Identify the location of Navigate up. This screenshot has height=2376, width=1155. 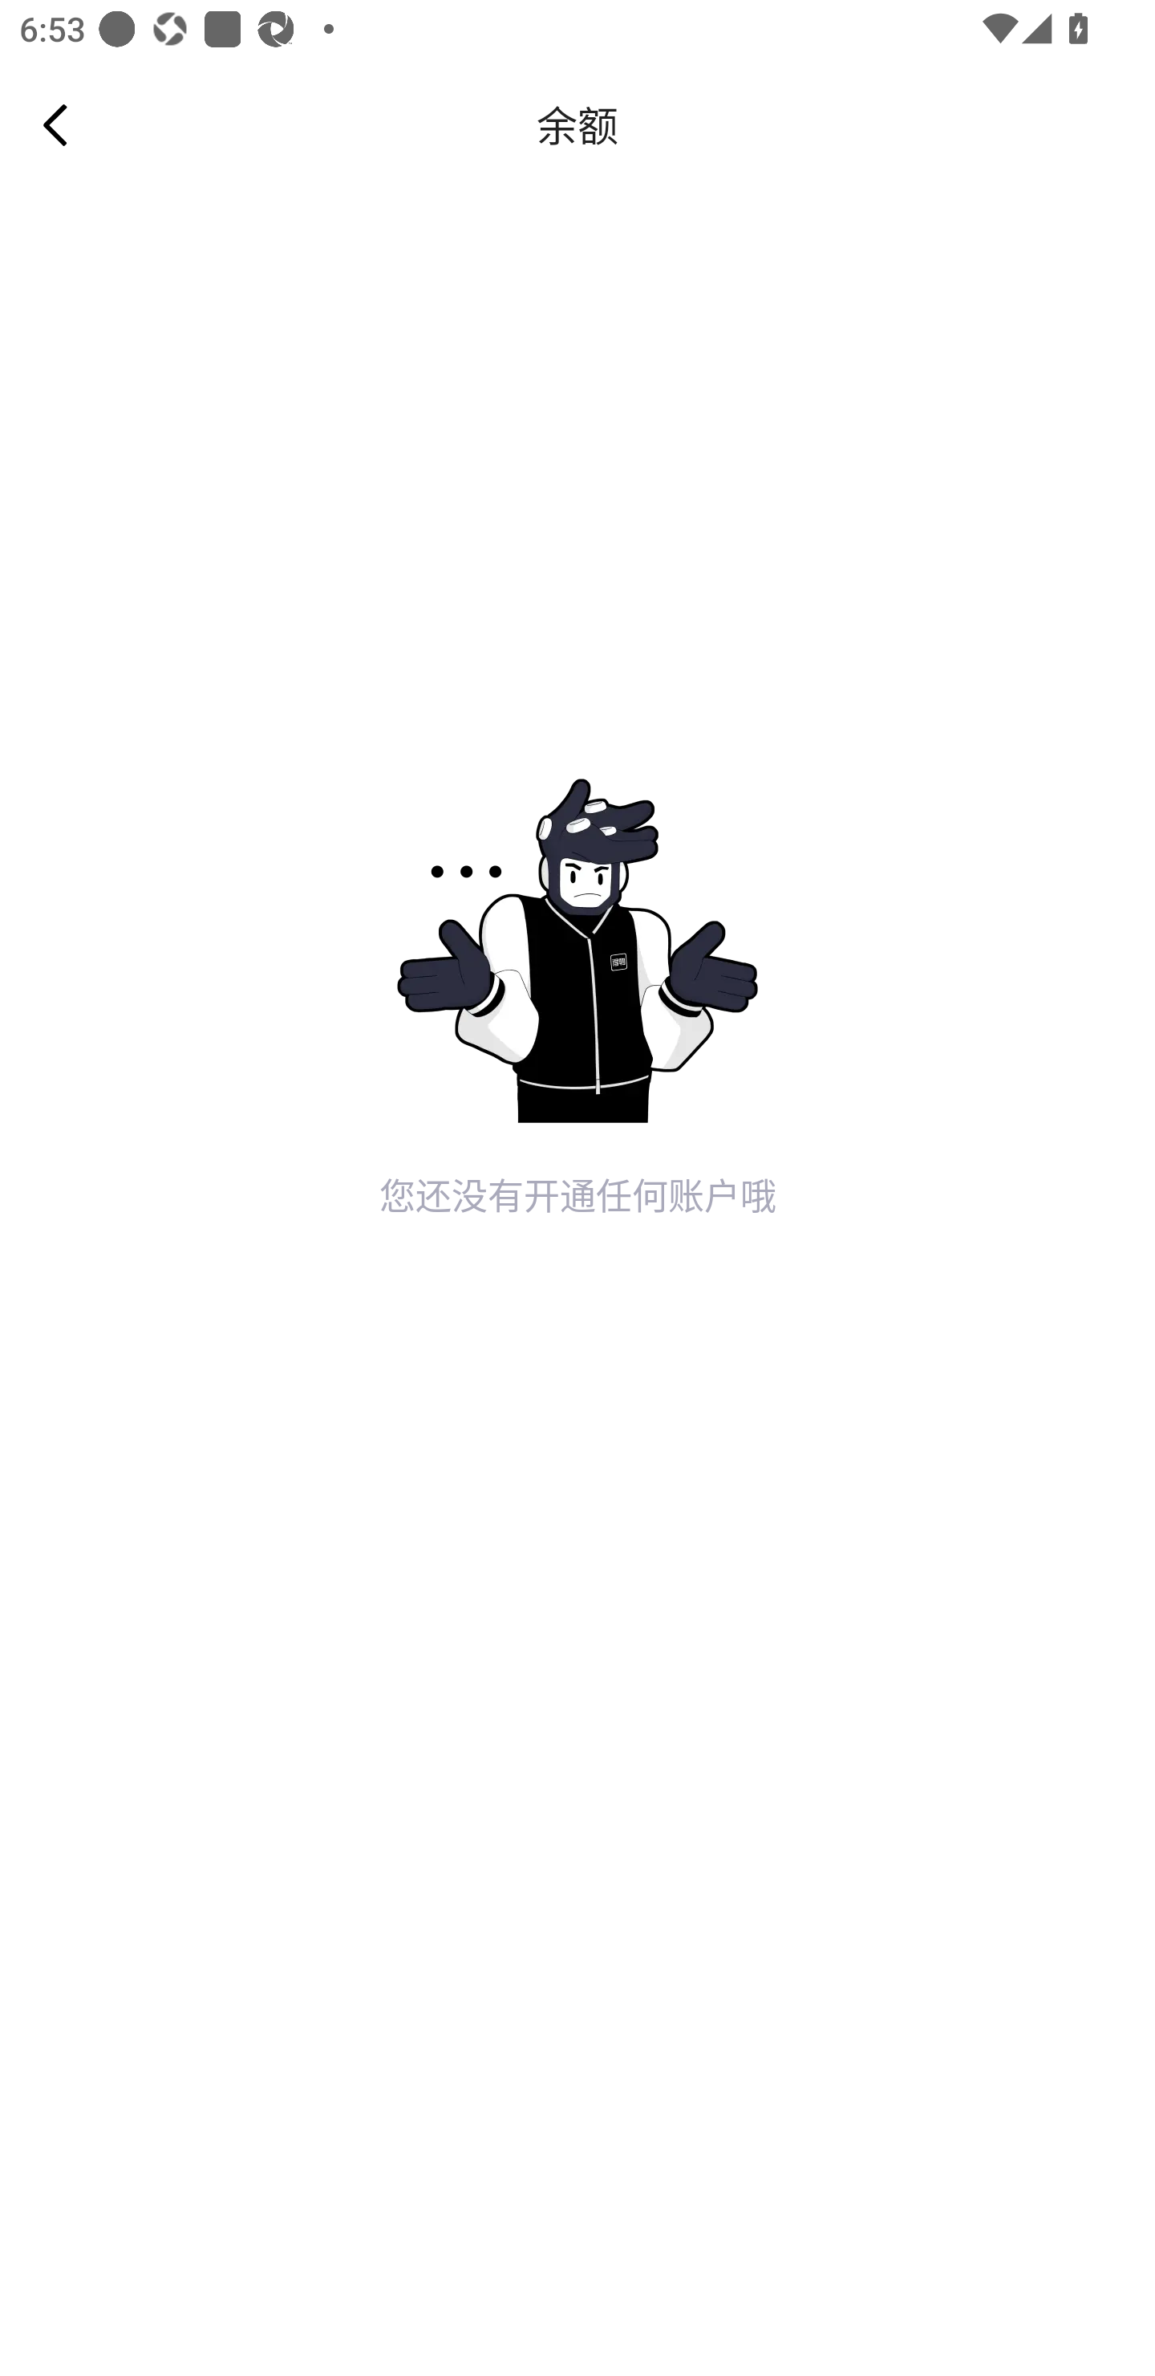
(55, 124).